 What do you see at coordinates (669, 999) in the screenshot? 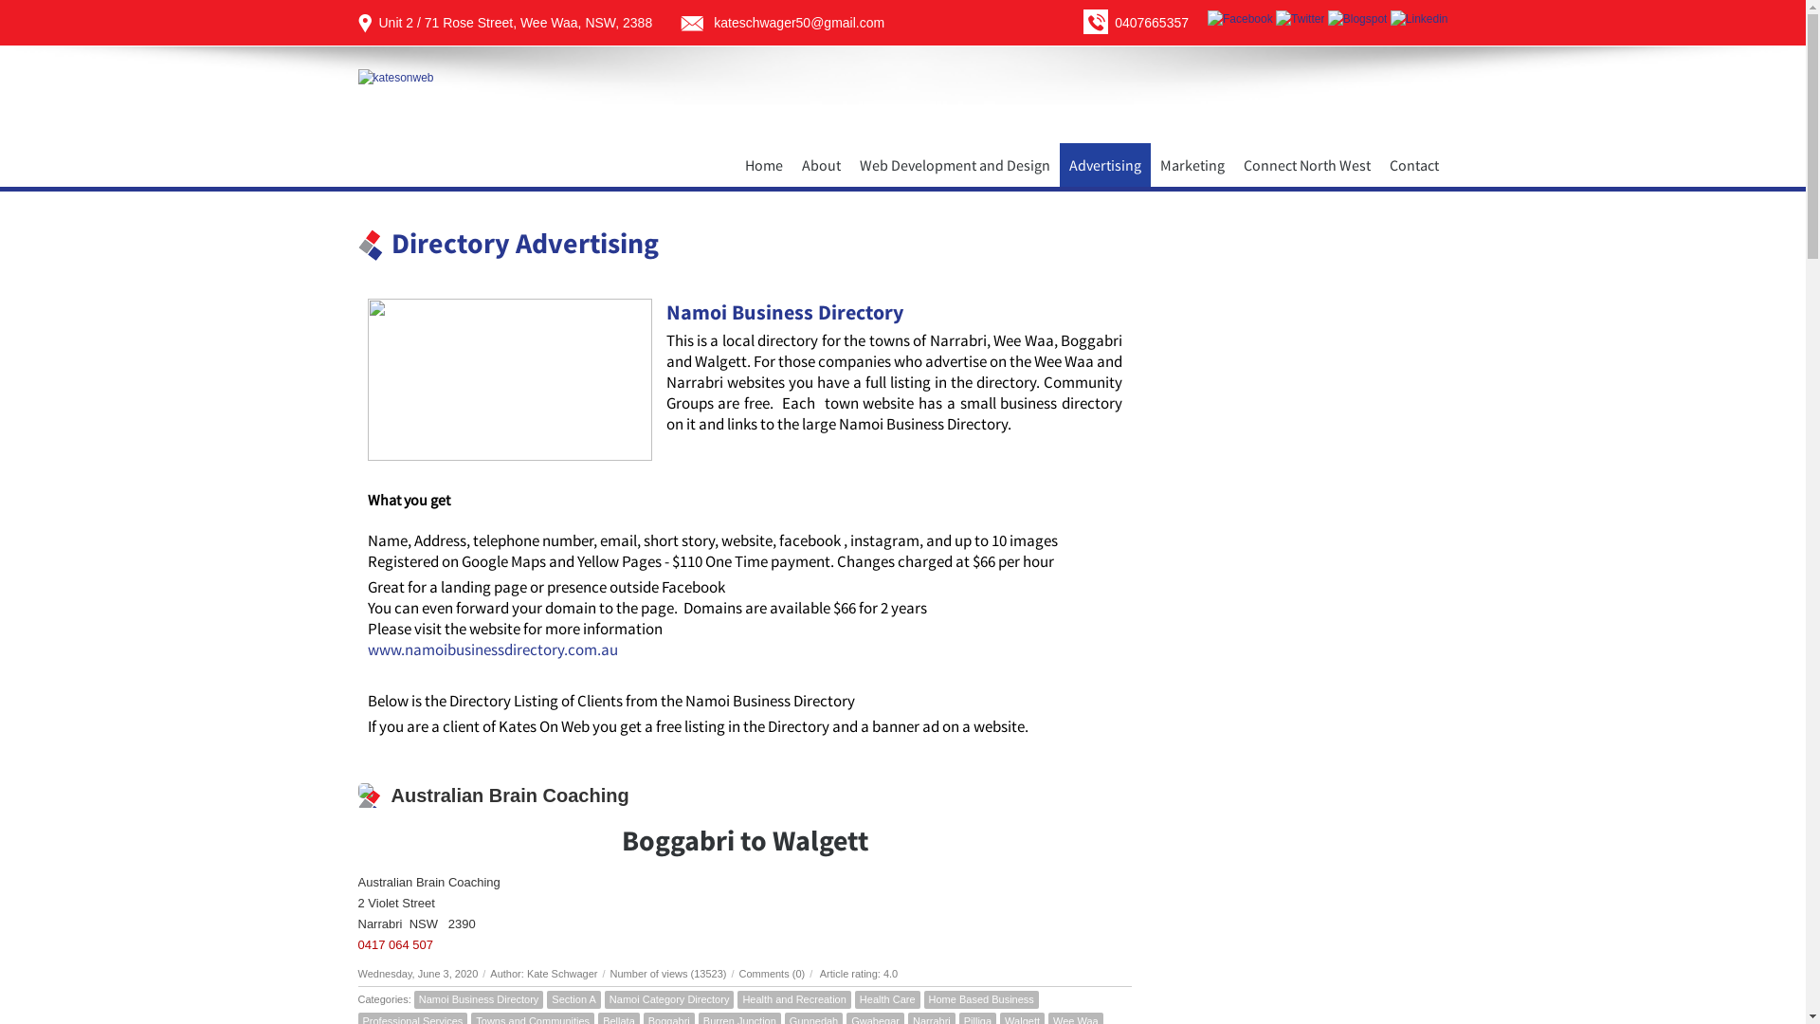
I see `Namoi Category Directory` at bounding box center [669, 999].